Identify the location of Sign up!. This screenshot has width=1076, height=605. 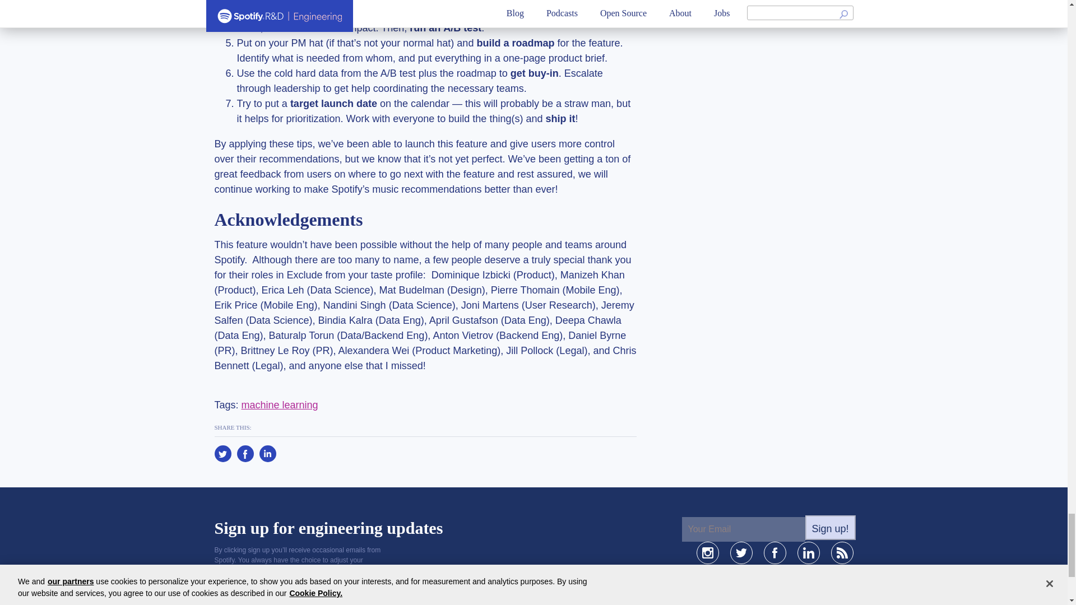
(830, 528).